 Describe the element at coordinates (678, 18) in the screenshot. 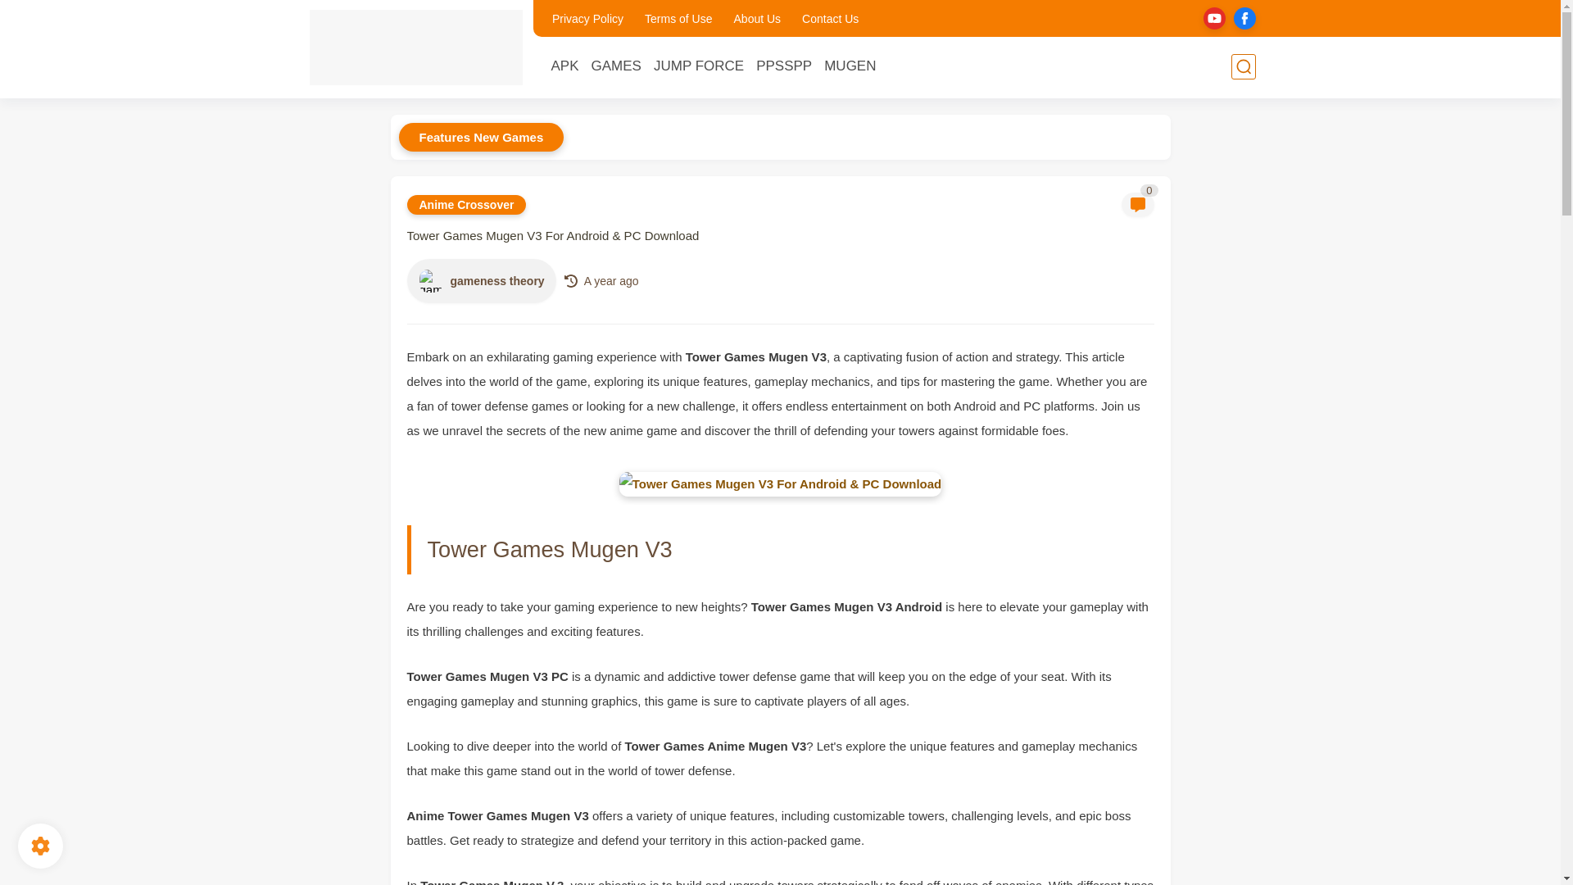

I see `Terms of Use` at that location.